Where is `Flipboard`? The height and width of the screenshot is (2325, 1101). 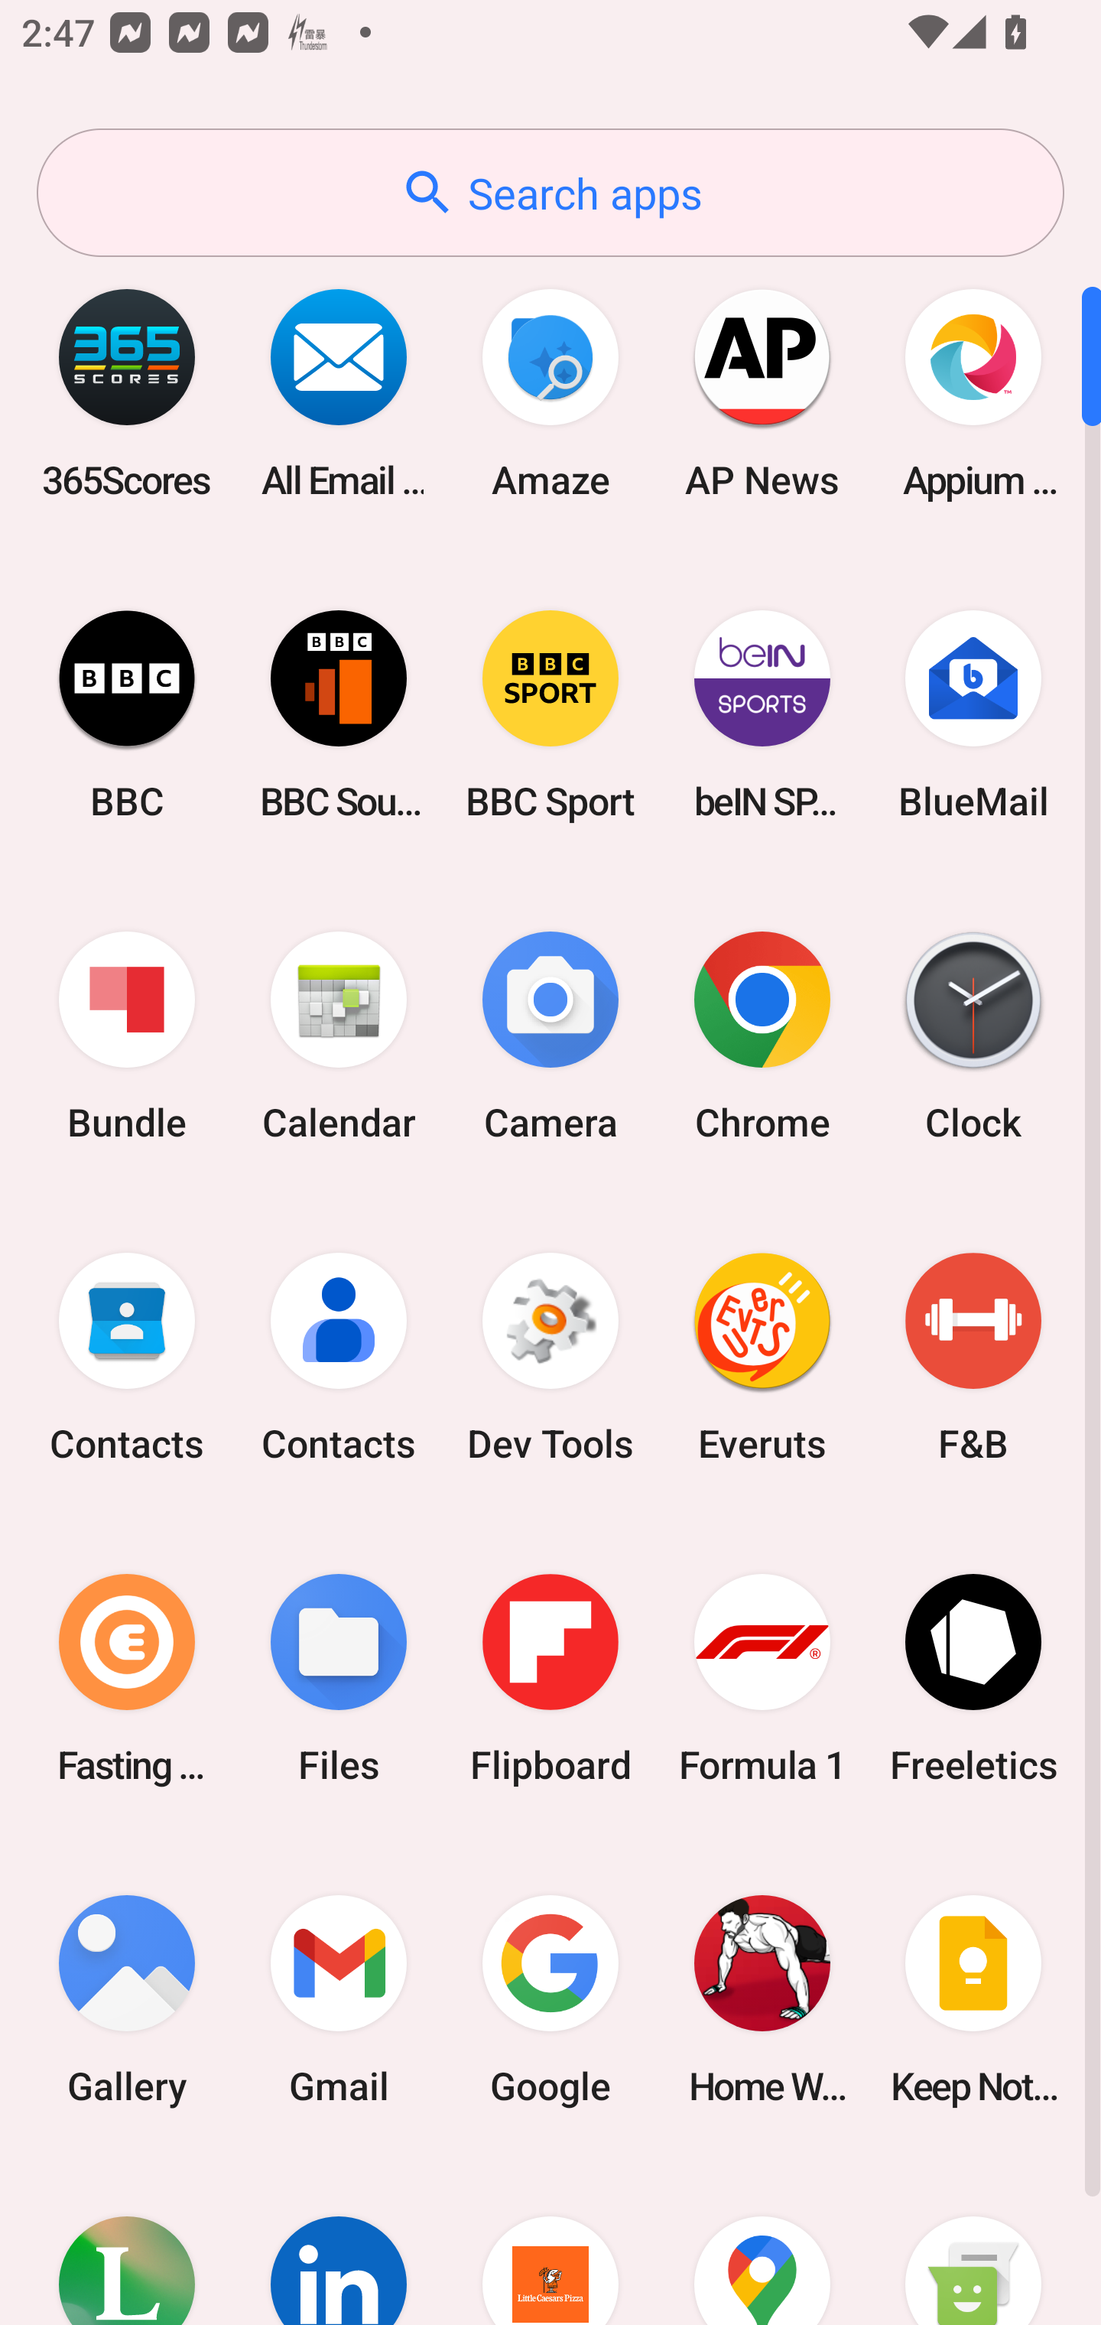
Flipboard is located at coordinates (550, 1678).